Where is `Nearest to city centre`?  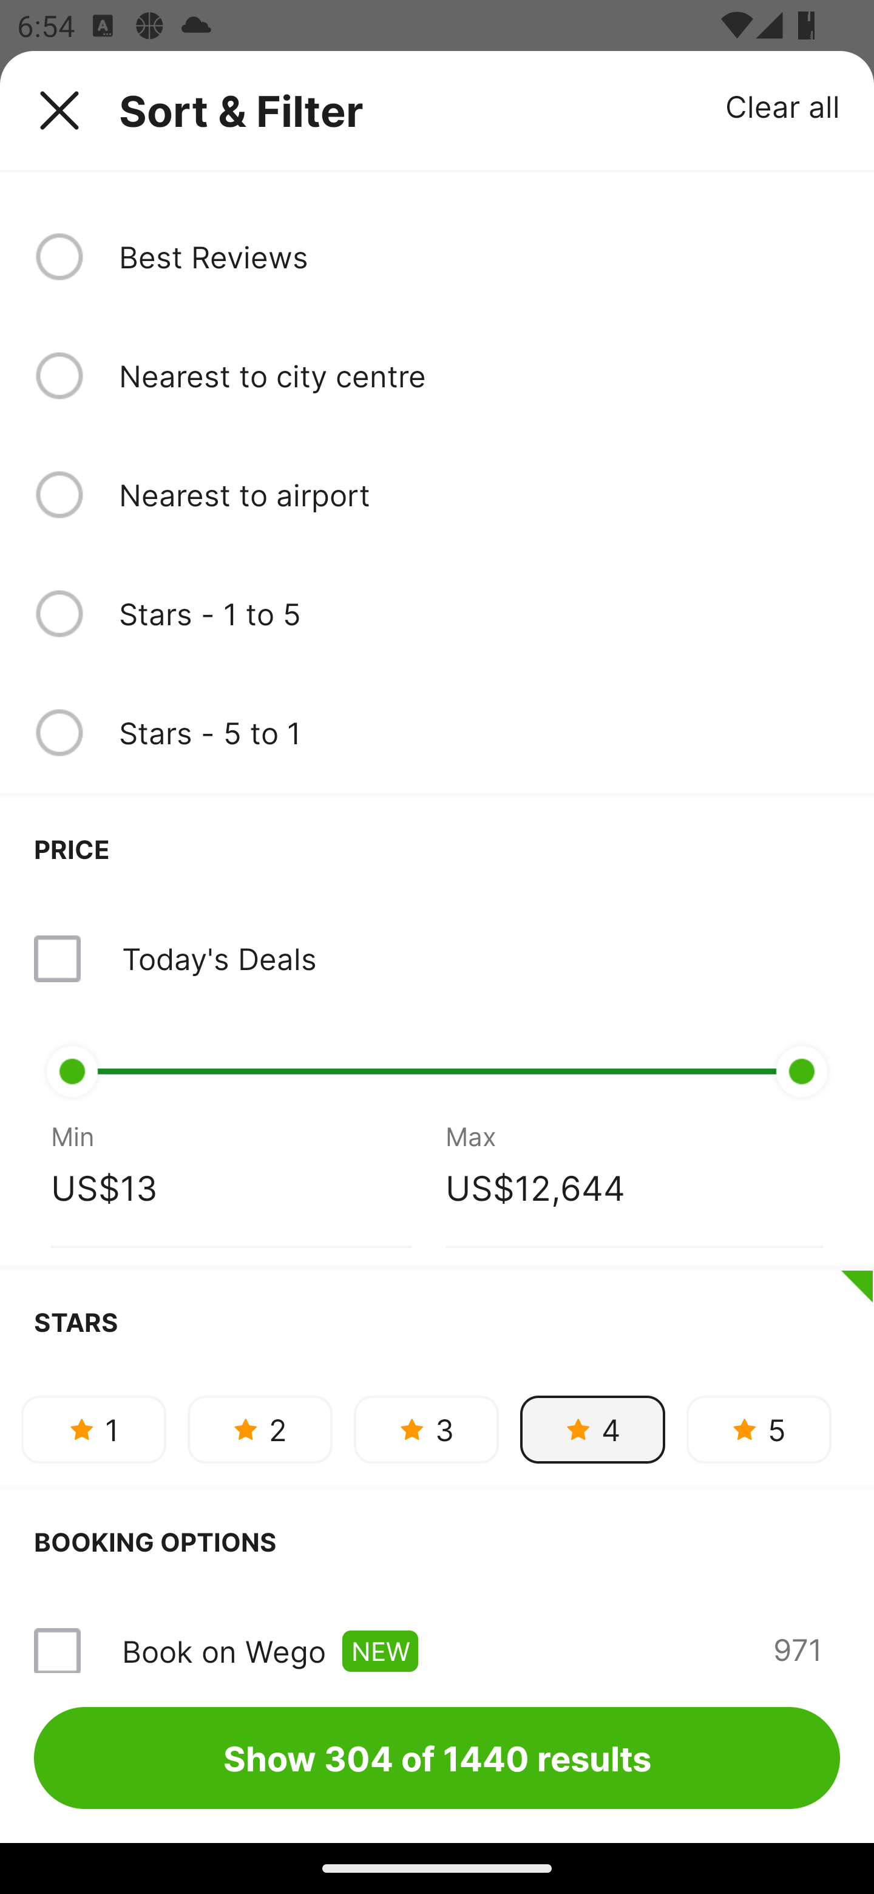
Nearest to city centre is located at coordinates (479, 376).